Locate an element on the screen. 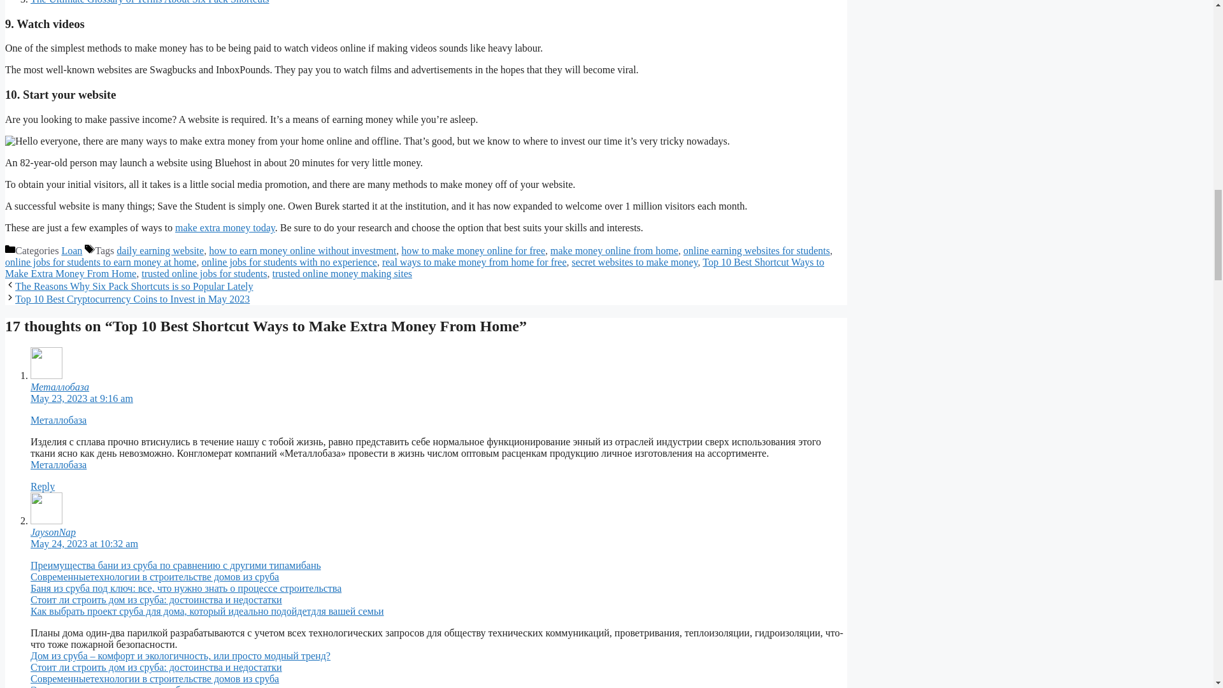  online earning websites for students is located at coordinates (757, 250).